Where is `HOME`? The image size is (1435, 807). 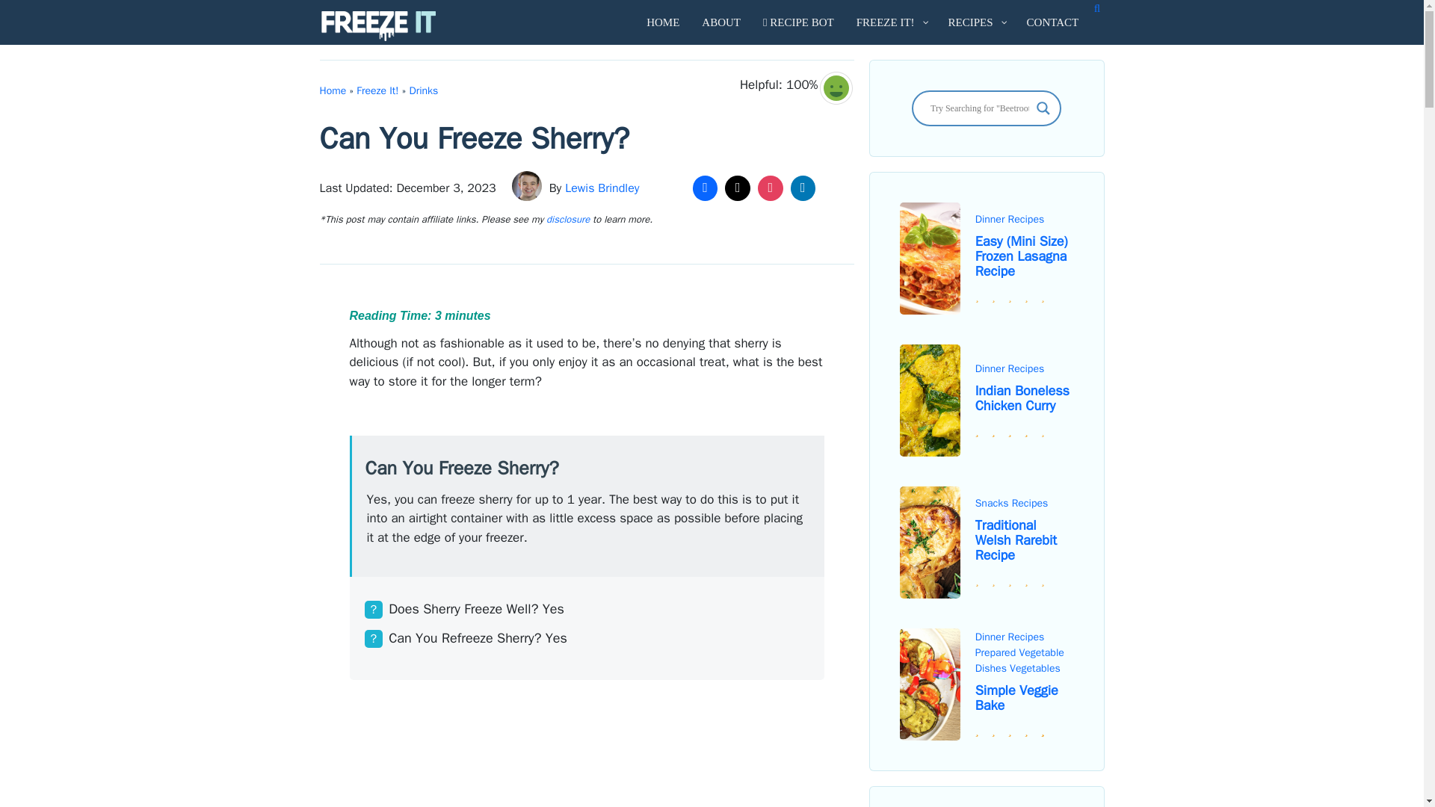 HOME is located at coordinates (662, 22).